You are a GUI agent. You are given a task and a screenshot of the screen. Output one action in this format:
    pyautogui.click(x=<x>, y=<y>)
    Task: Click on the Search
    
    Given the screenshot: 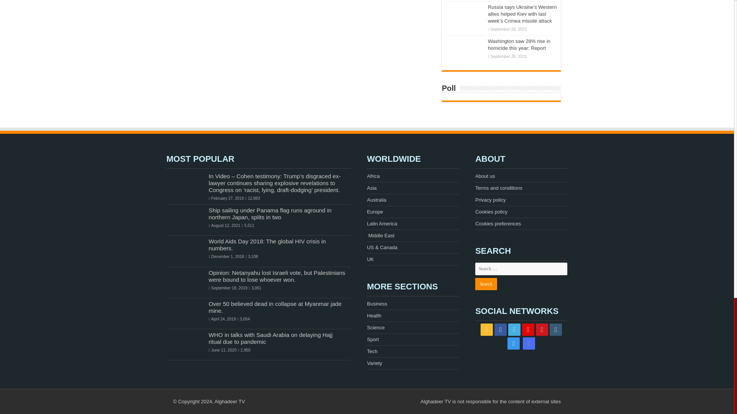 What is the action you would take?
    pyautogui.click(x=486, y=284)
    